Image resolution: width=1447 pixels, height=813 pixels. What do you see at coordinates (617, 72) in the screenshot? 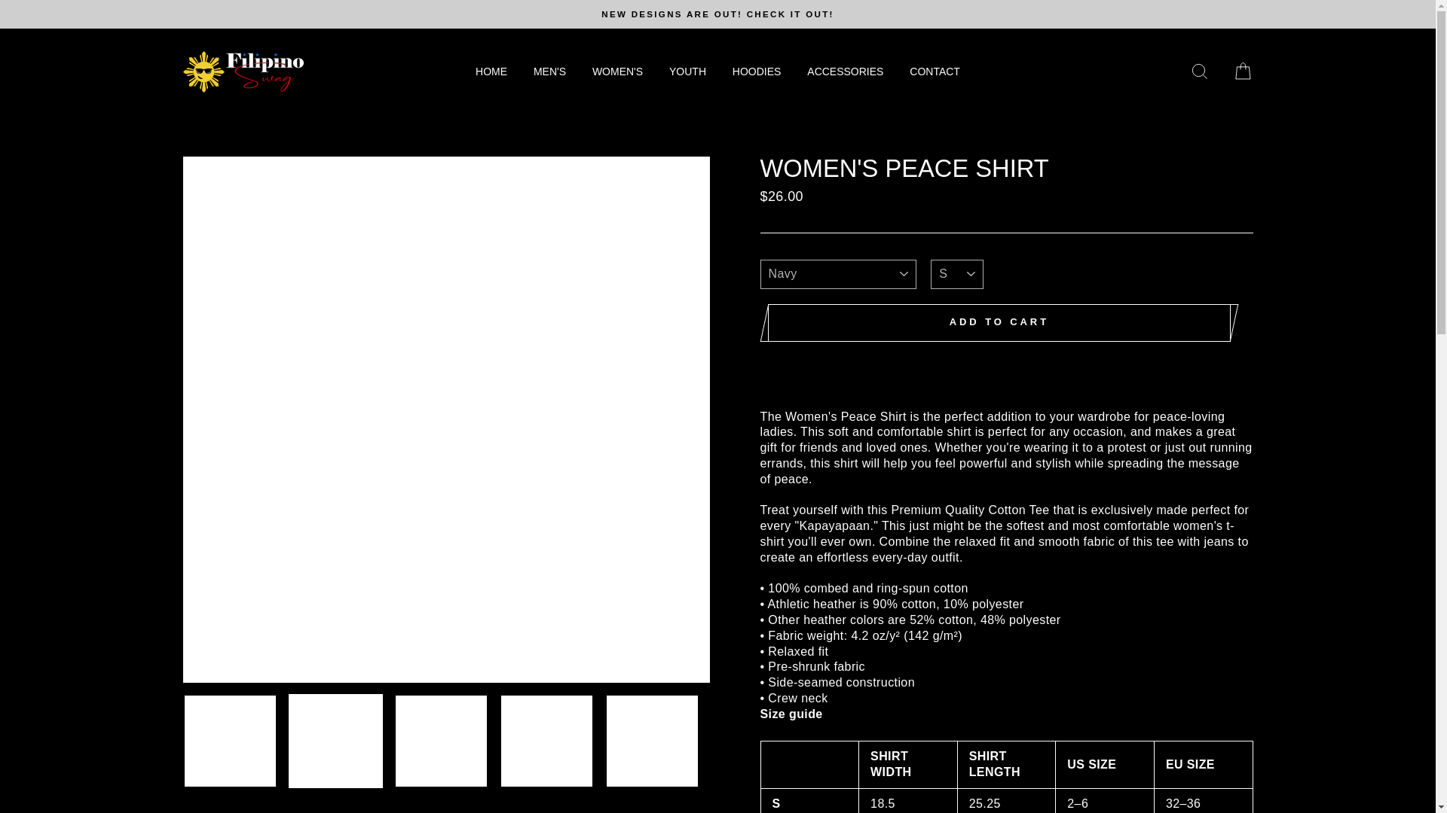
I see `WOMEN'S` at bounding box center [617, 72].